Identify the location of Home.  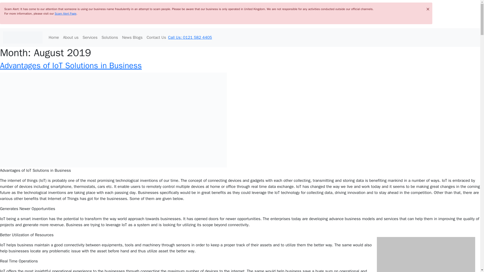
(53, 37).